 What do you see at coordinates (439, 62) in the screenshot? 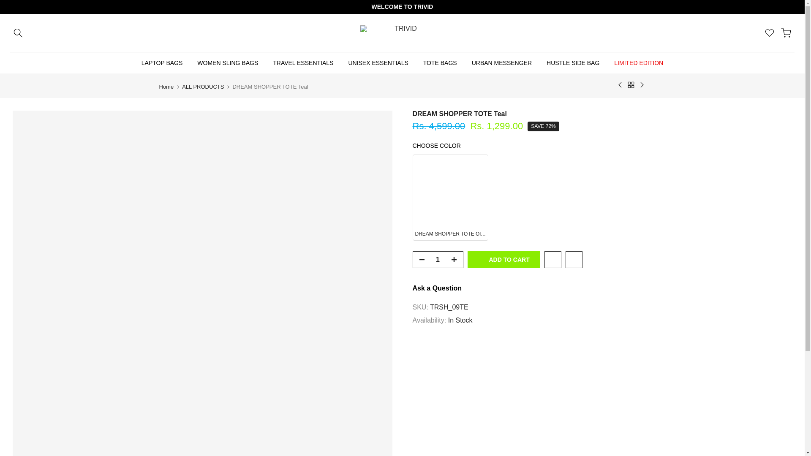
I see `TOTE BAGS` at bounding box center [439, 62].